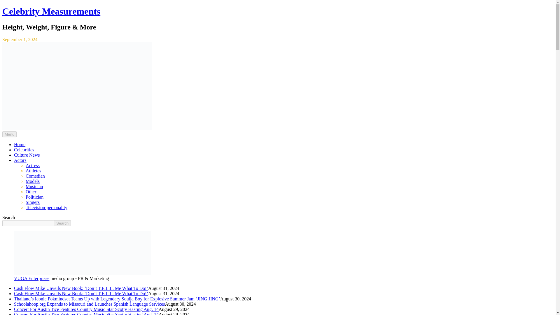  Describe the element at coordinates (33, 165) in the screenshot. I see `Actress` at that location.